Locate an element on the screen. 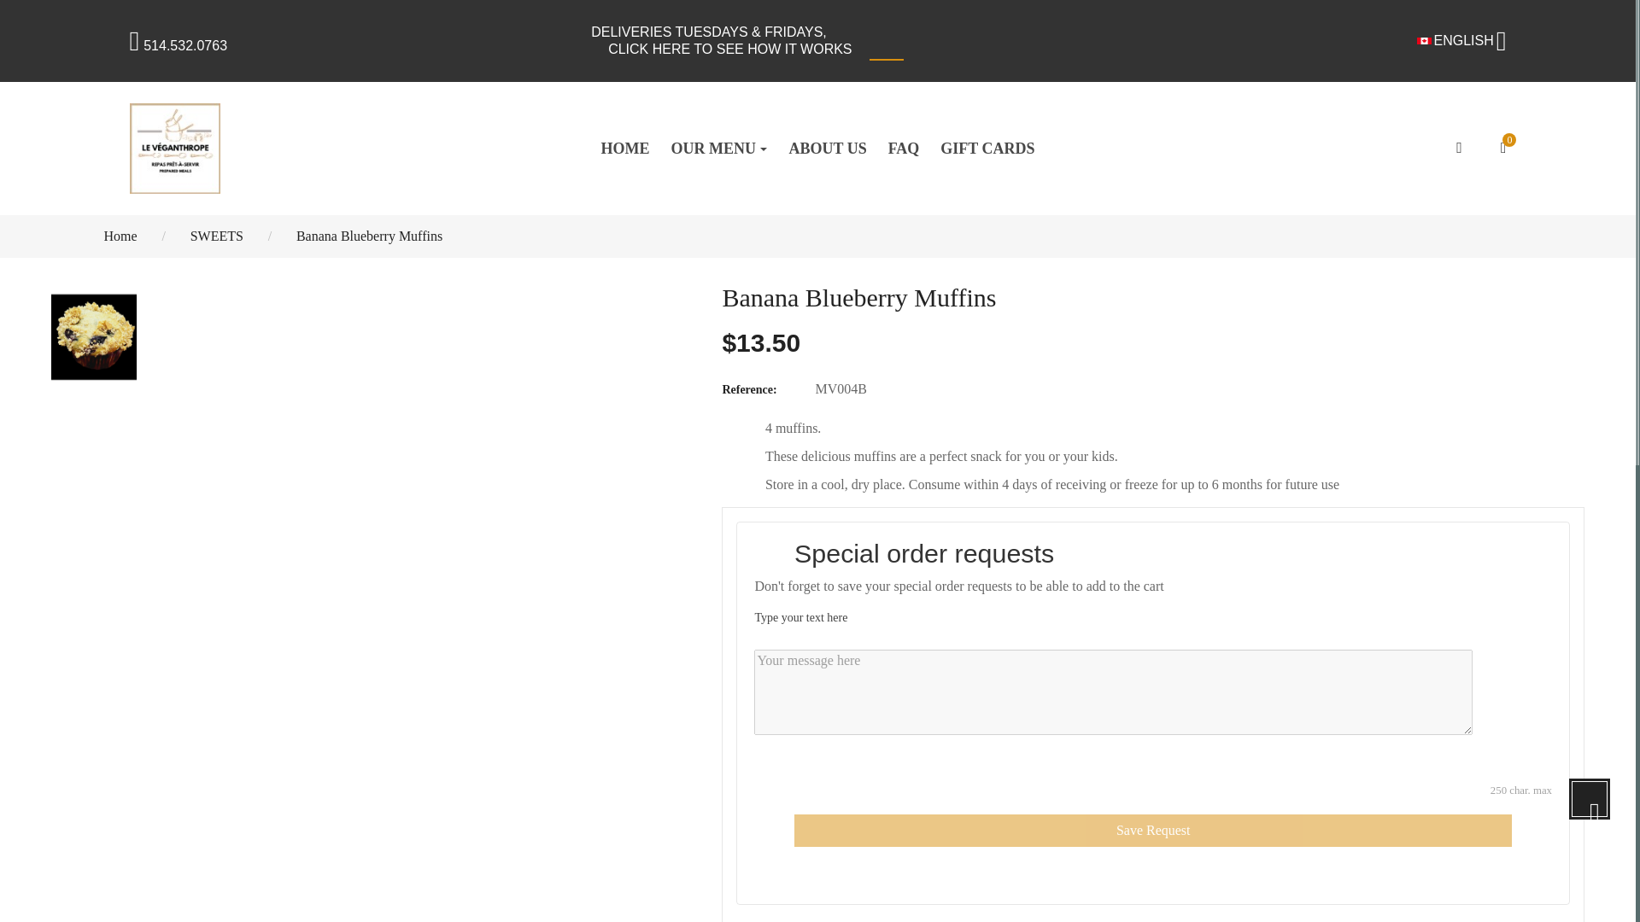 This screenshot has width=1640, height=922. Save Request is located at coordinates (1153, 830).